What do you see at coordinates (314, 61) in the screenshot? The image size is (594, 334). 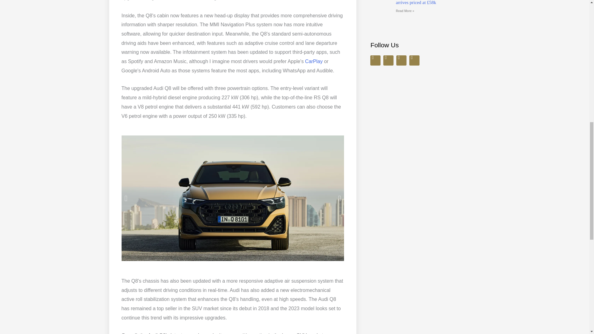 I see `CarPlay` at bounding box center [314, 61].